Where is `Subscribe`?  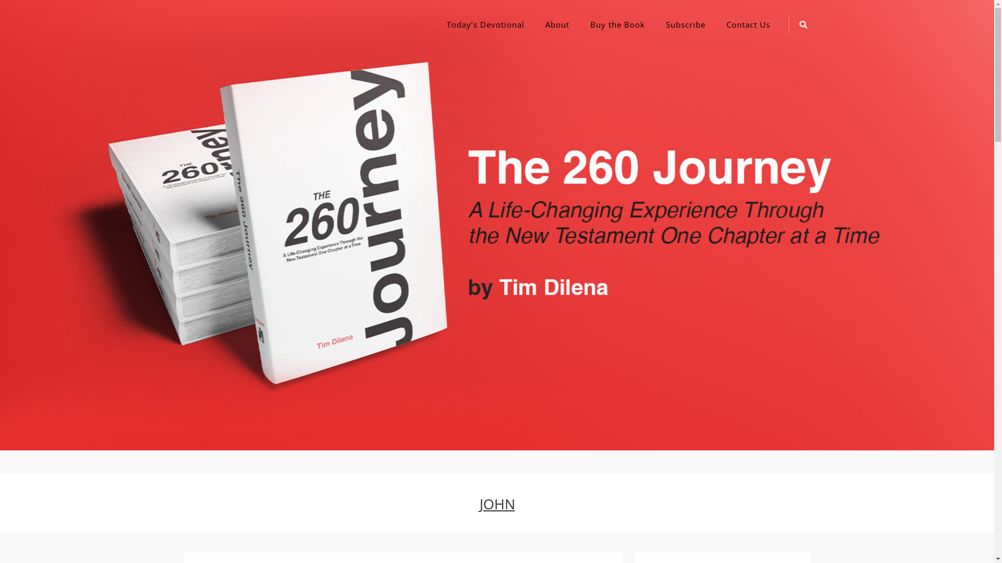 Subscribe is located at coordinates (686, 25).